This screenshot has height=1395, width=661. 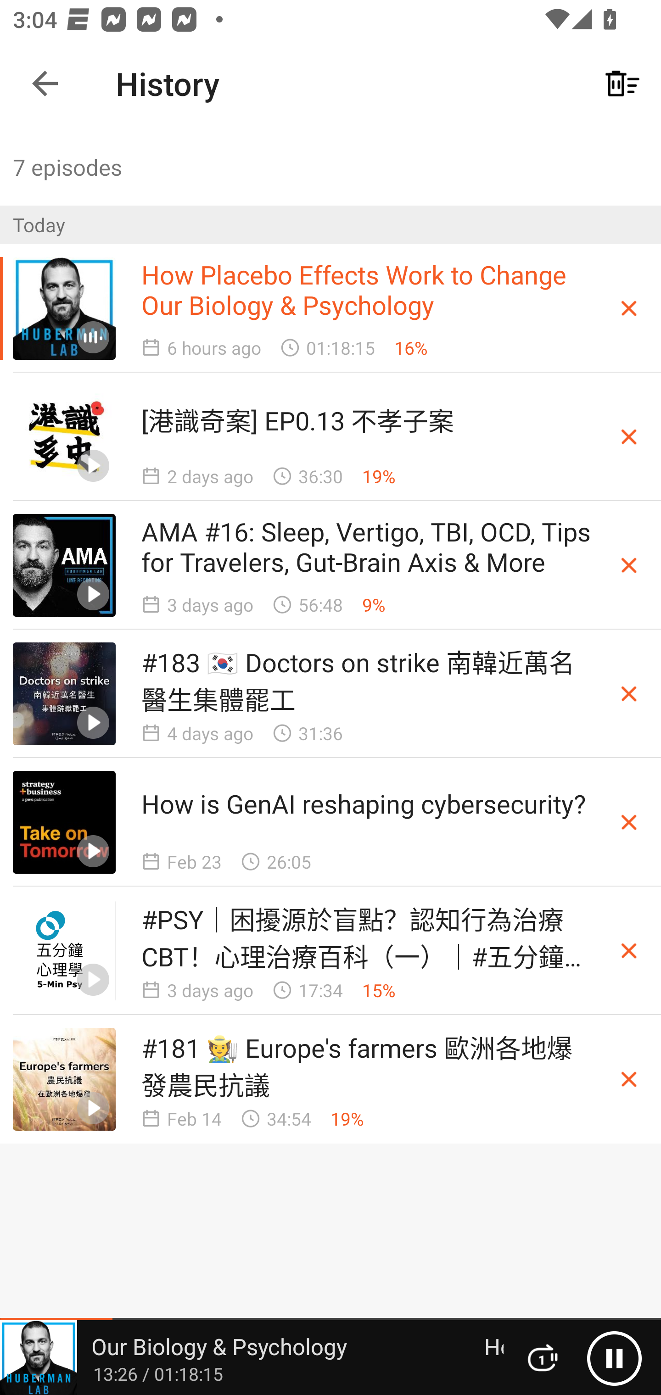 What do you see at coordinates (629, 694) in the screenshot?
I see `Delete` at bounding box center [629, 694].